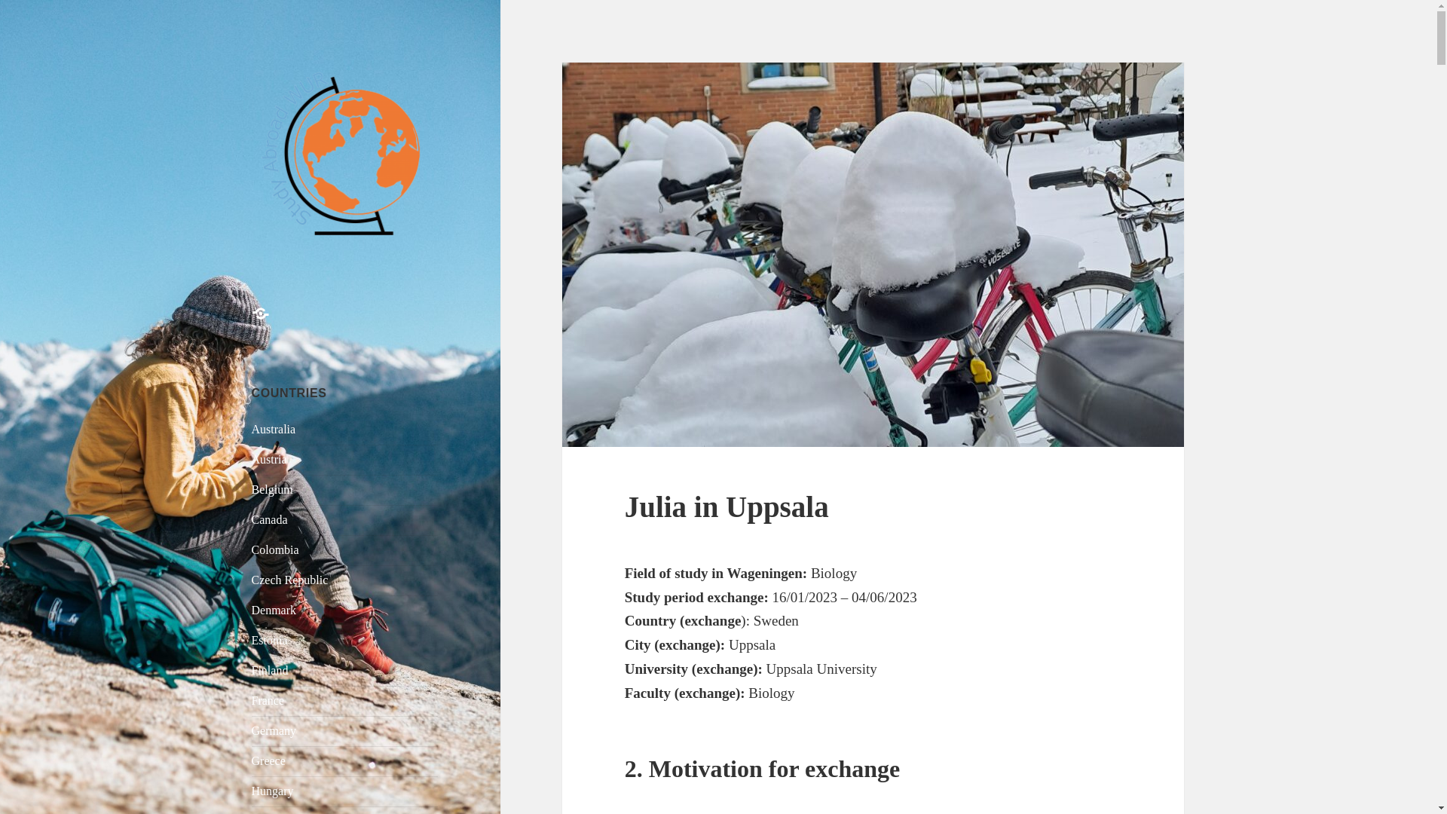 The image size is (1447, 814). Describe the element at coordinates (273, 489) in the screenshot. I see `Belgium` at that location.